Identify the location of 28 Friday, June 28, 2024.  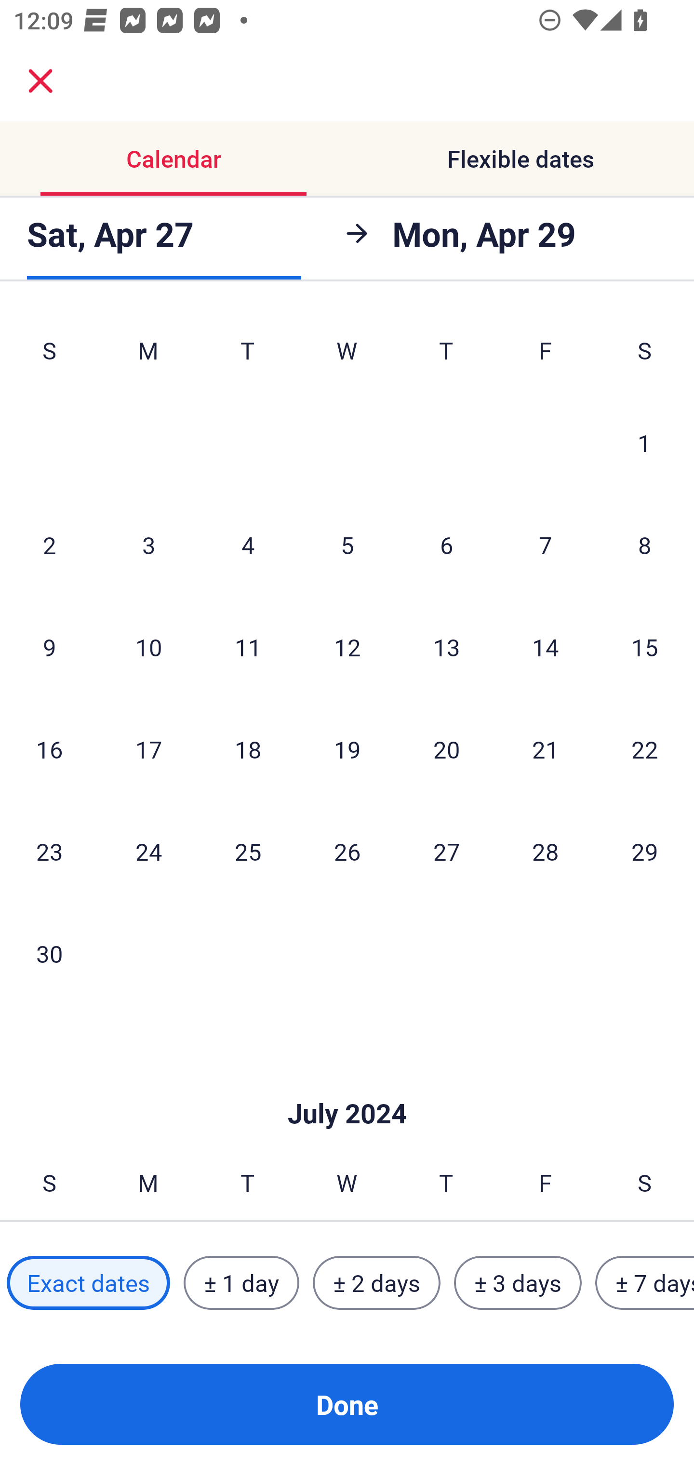
(546, 851).